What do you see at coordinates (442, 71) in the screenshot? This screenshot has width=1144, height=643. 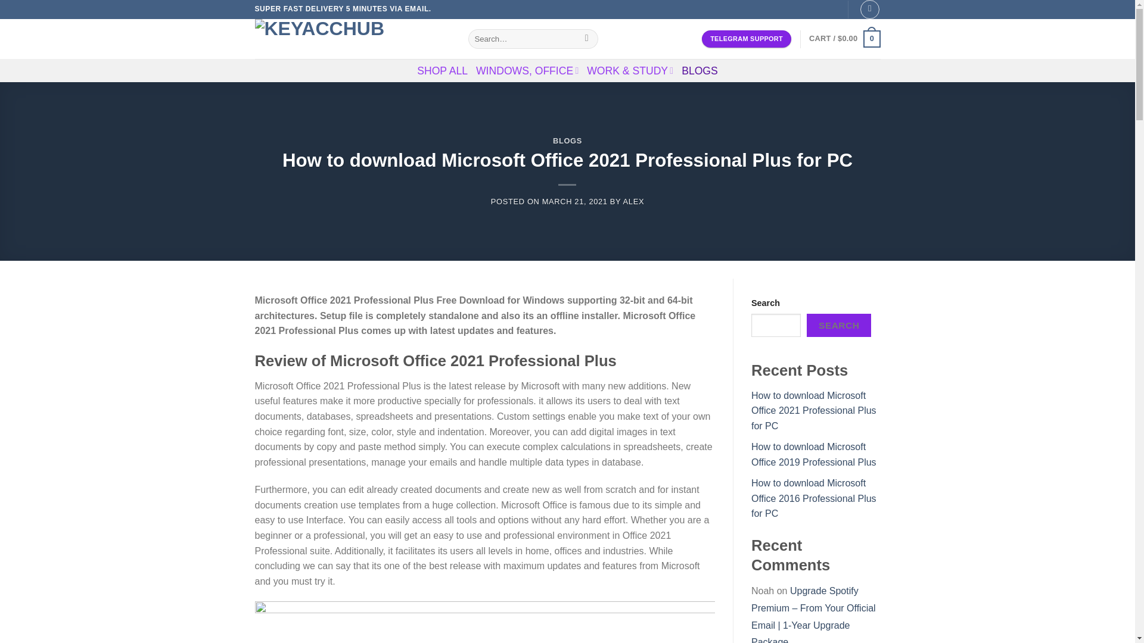 I see `SHOP ALL` at bounding box center [442, 71].